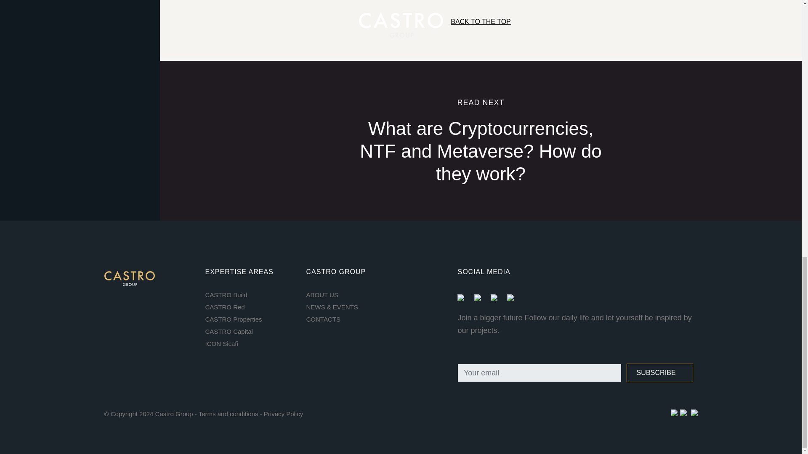 The width and height of the screenshot is (808, 454). What do you see at coordinates (249, 295) in the screenshot?
I see `CASTRO Build` at bounding box center [249, 295].